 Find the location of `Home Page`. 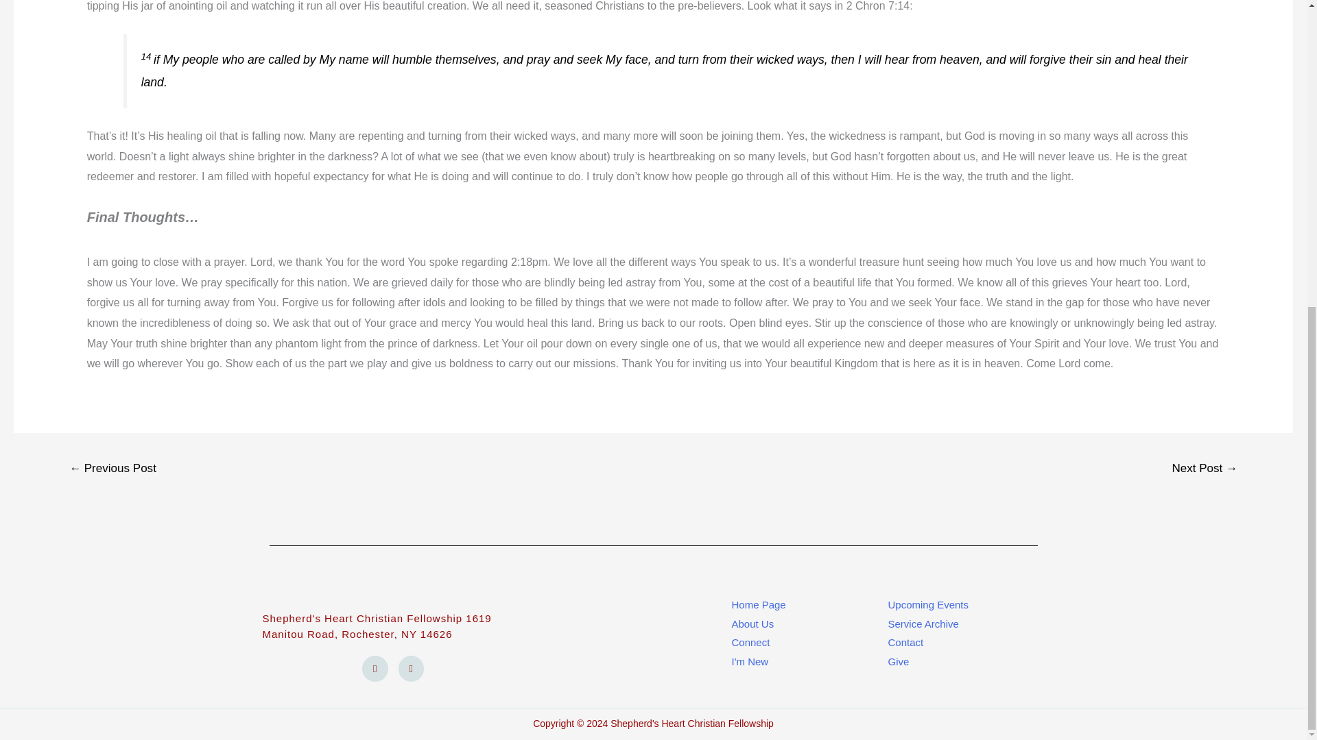

Home Page is located at coordinates (809, 605).